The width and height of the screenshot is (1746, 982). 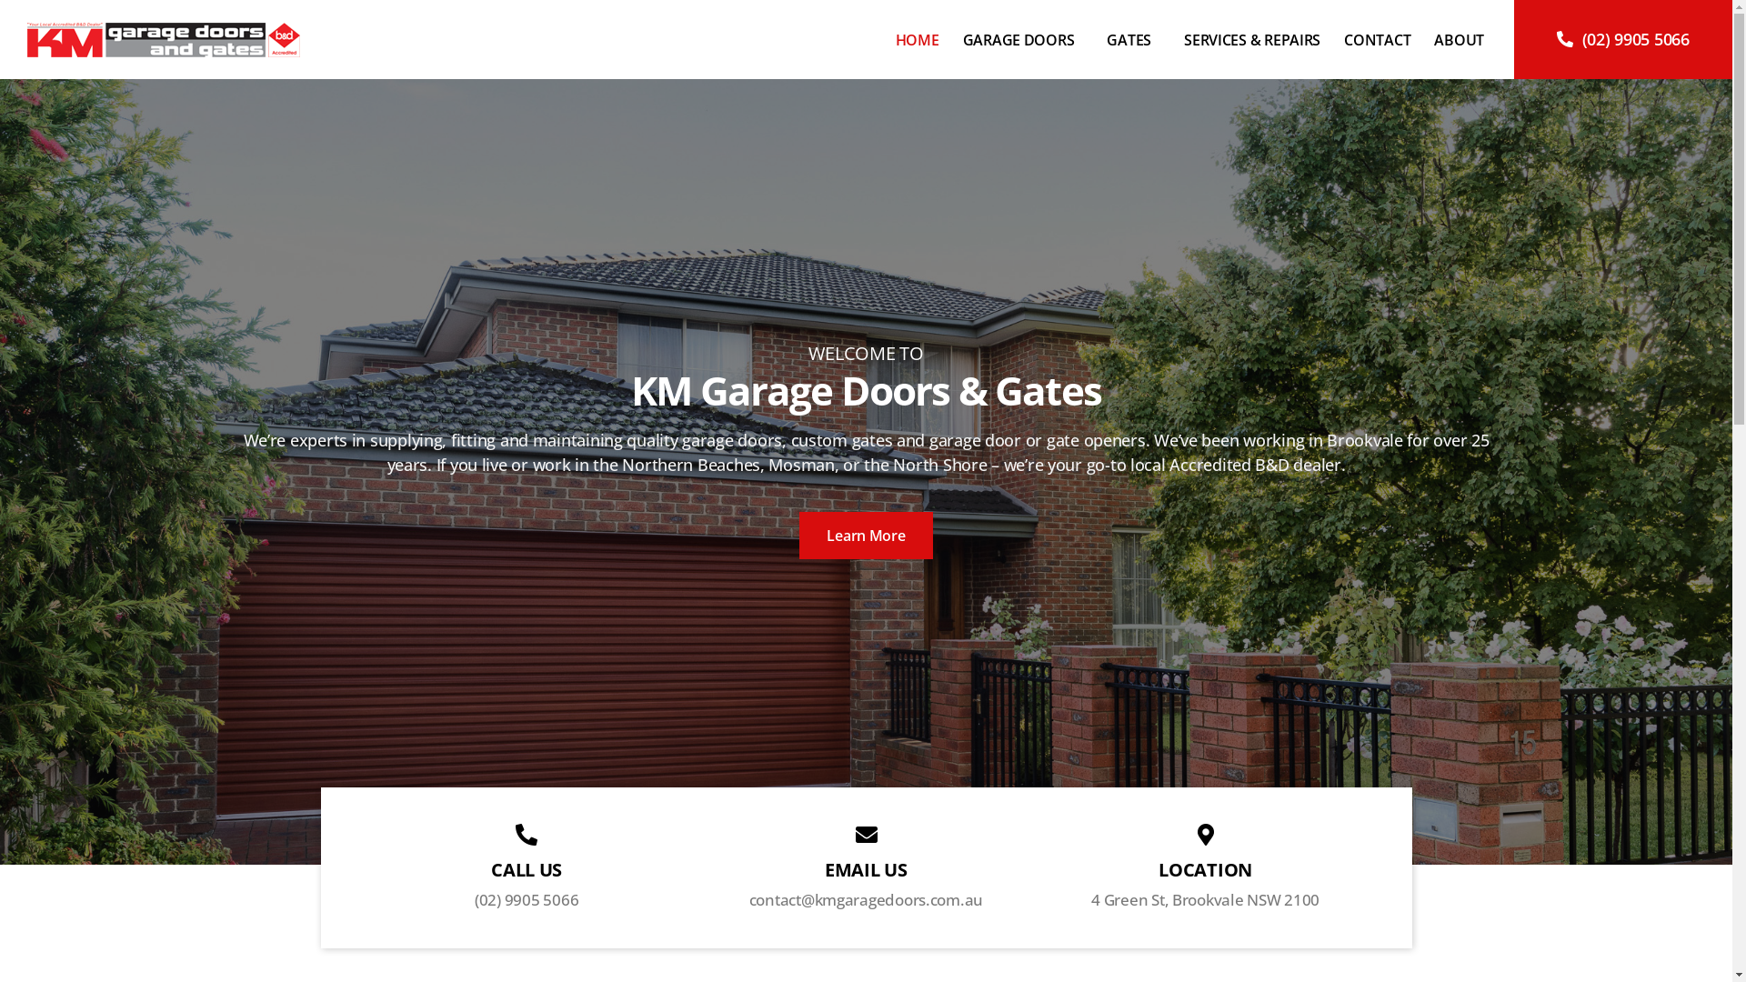 What do you see at coordinates (1623, 40) in the screenshot?
I see `(02) 9905 5066` at bounding box center [1623, 40].